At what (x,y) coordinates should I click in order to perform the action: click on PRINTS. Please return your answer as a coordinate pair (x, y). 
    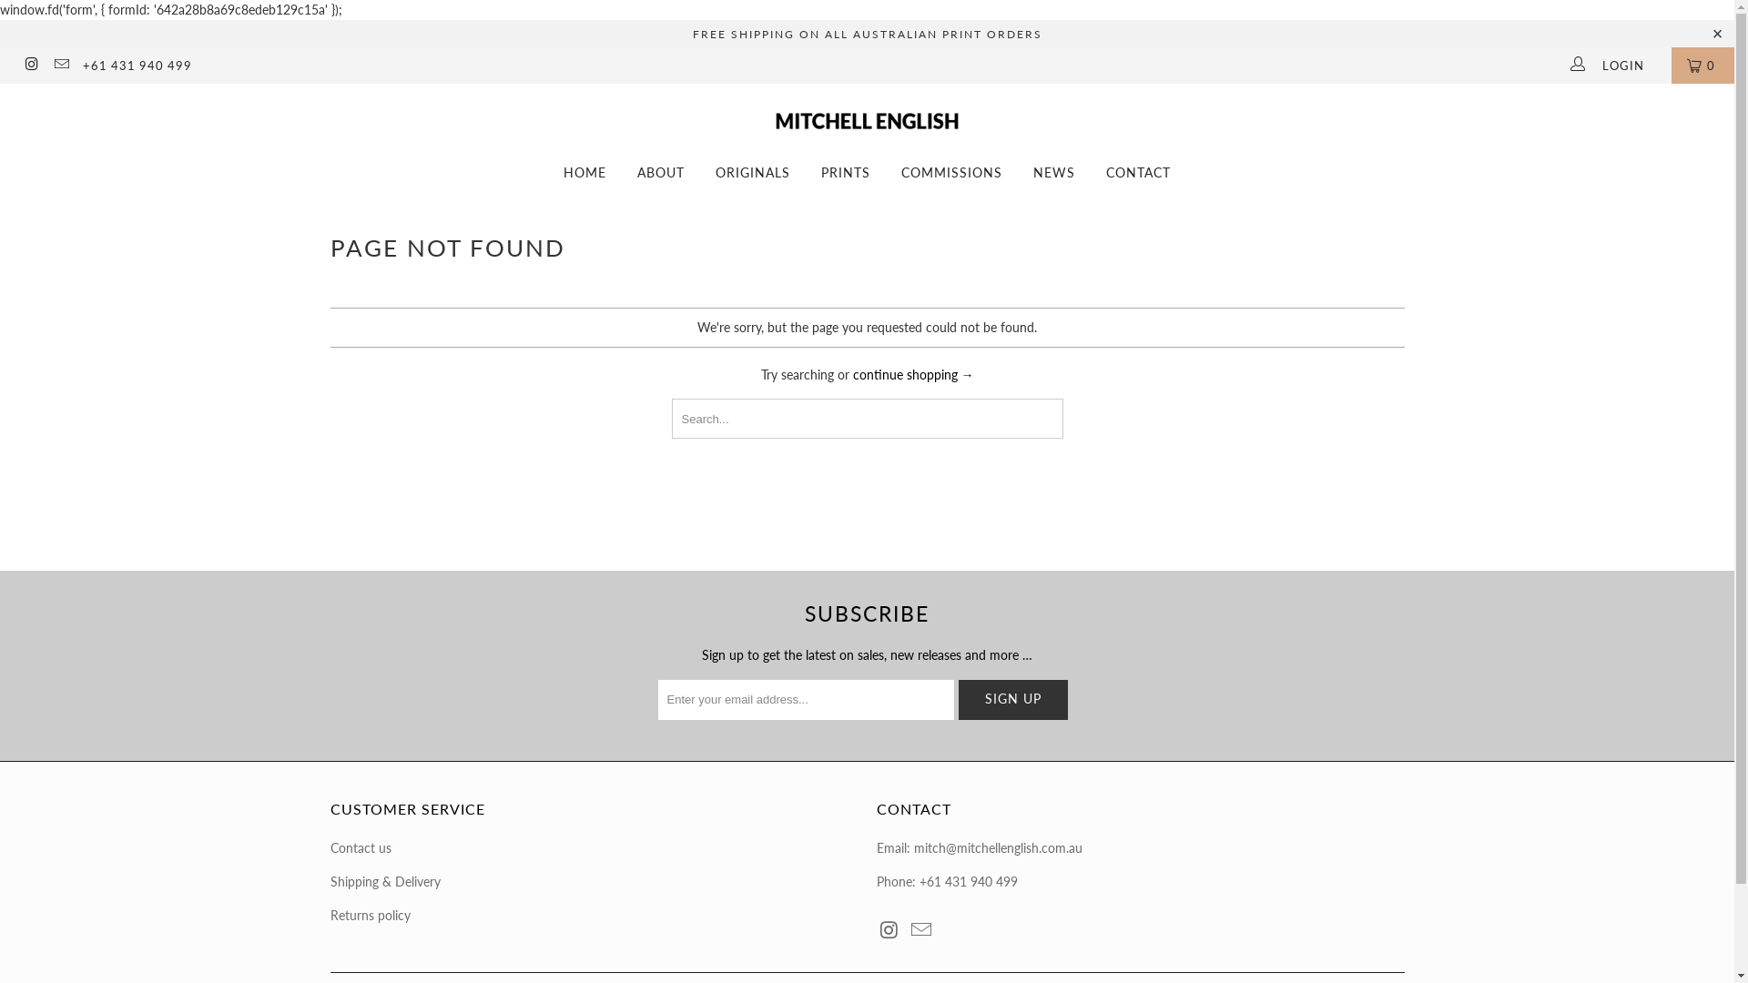
    Looking at the image, I should click on (846, 173).